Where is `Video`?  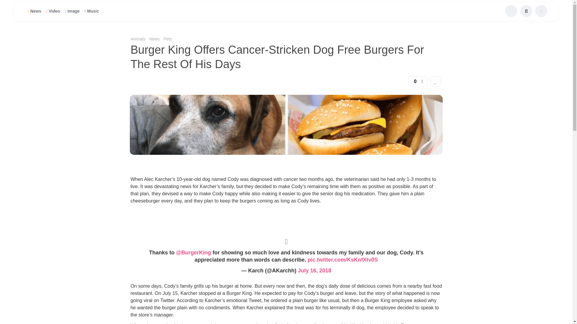
Video is located at coordinates (53, 11).